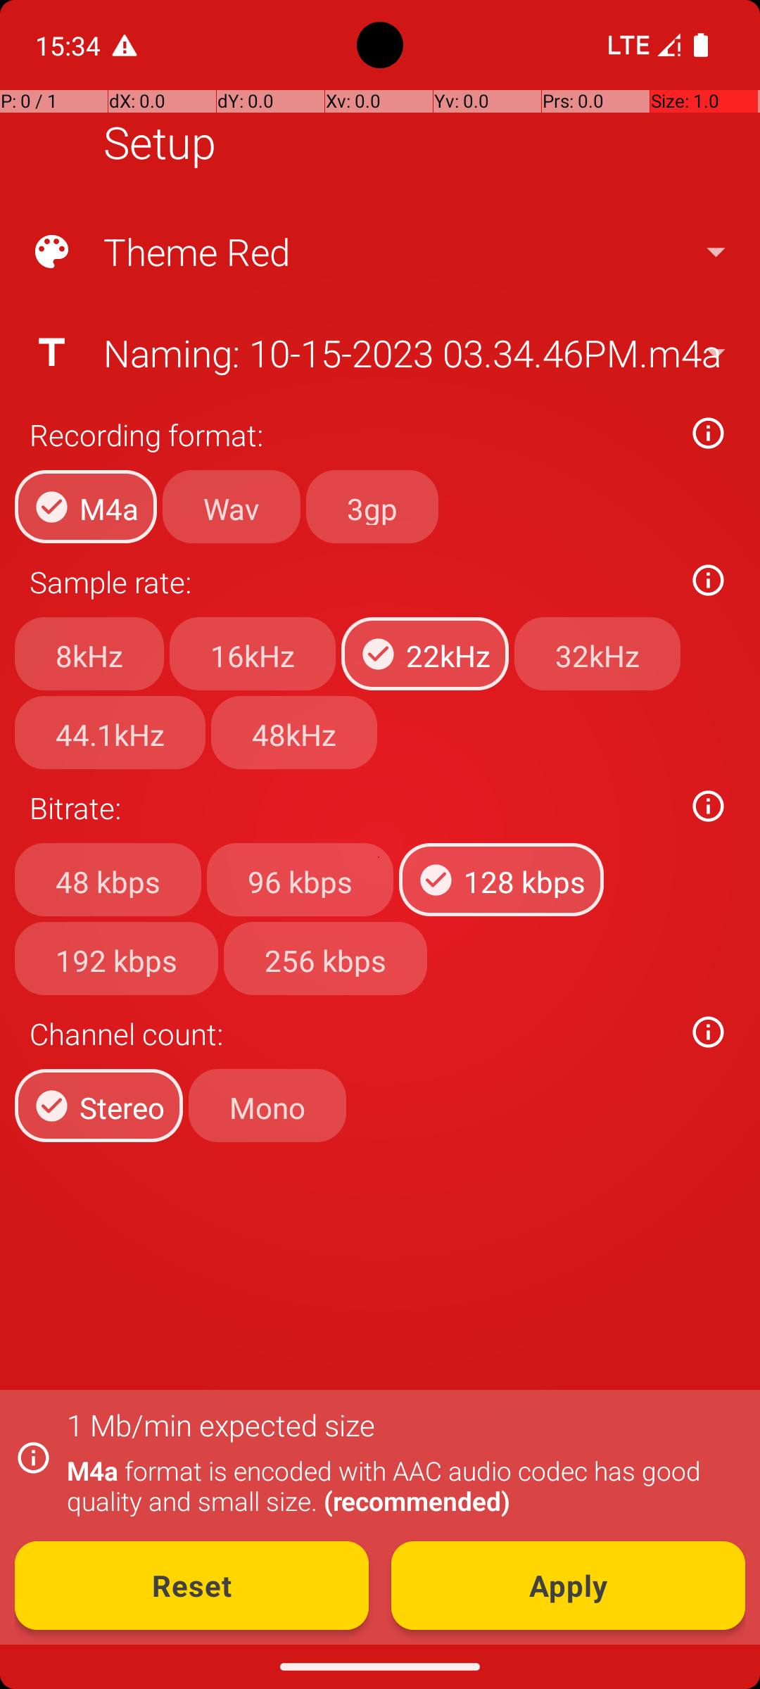  What do you see at coordinates (350, 1033) in the screenshot?
I see `Channel count:` at bounding box center [350, 1033].